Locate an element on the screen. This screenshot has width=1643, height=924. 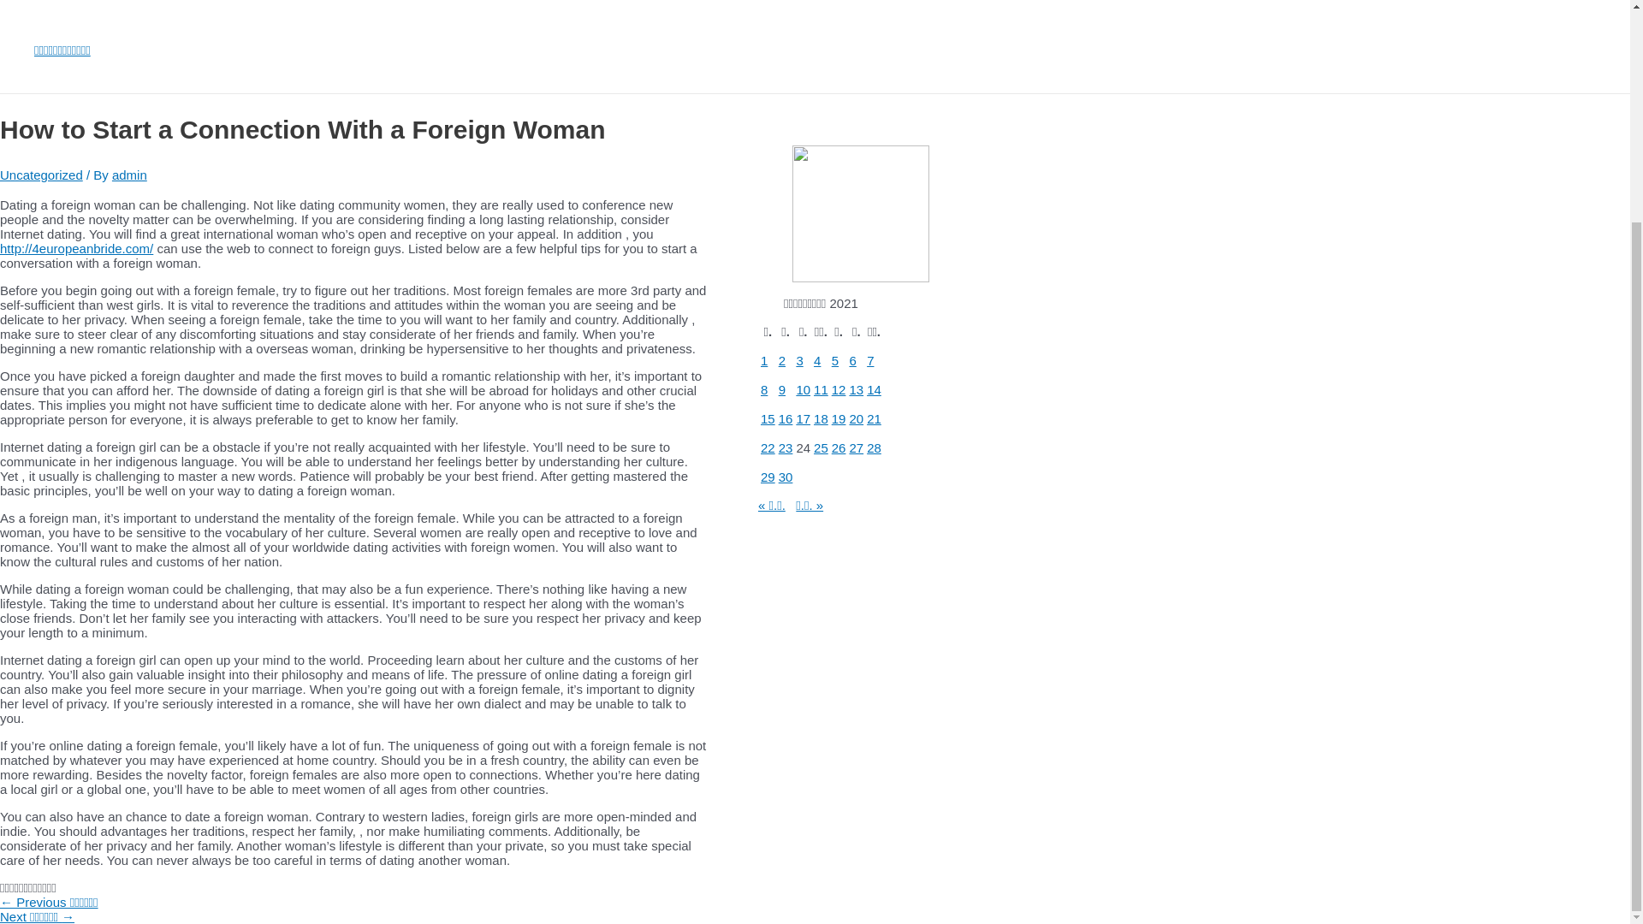
17 is located at coordinates (803, 418).